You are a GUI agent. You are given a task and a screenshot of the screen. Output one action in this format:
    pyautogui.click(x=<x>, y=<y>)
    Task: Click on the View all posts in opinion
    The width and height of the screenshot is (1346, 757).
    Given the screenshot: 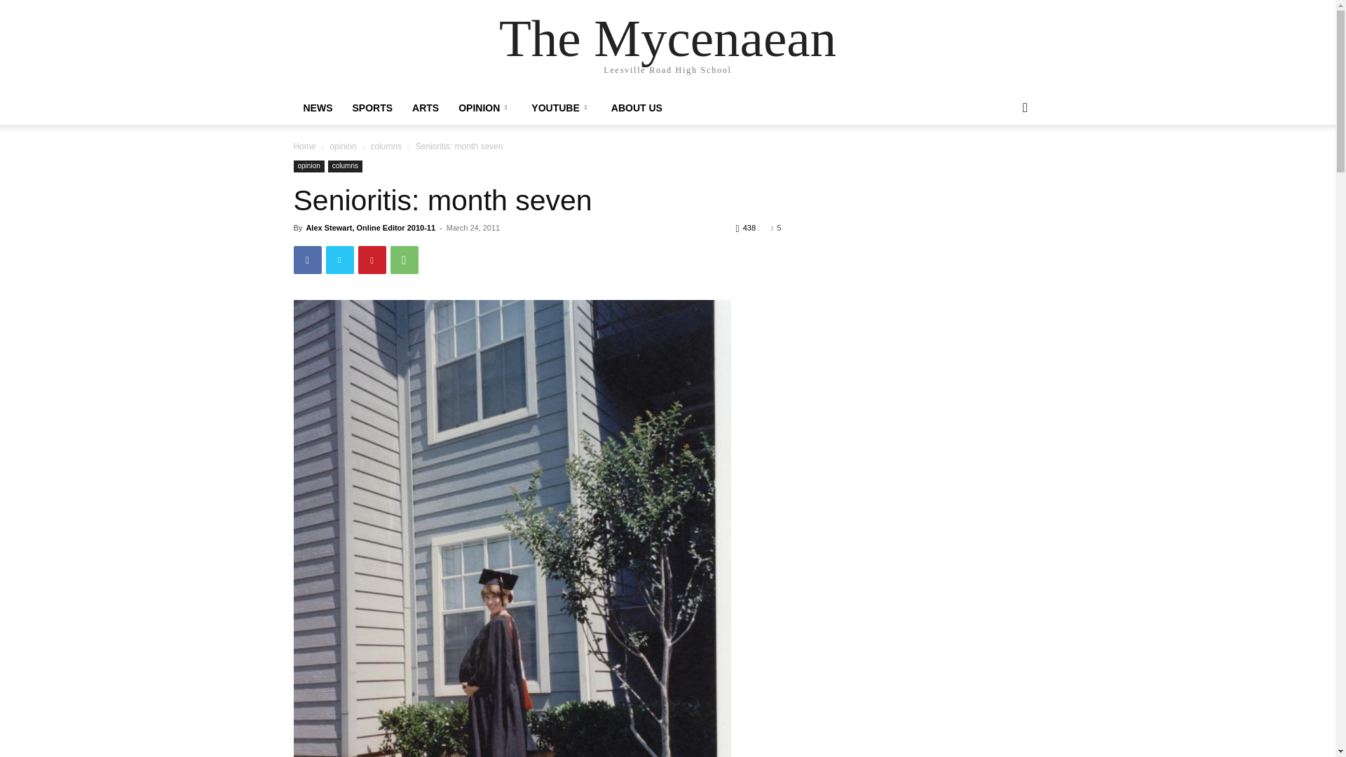 What is the action you would take?
    pyautogui.click(x=343, y=146)
    